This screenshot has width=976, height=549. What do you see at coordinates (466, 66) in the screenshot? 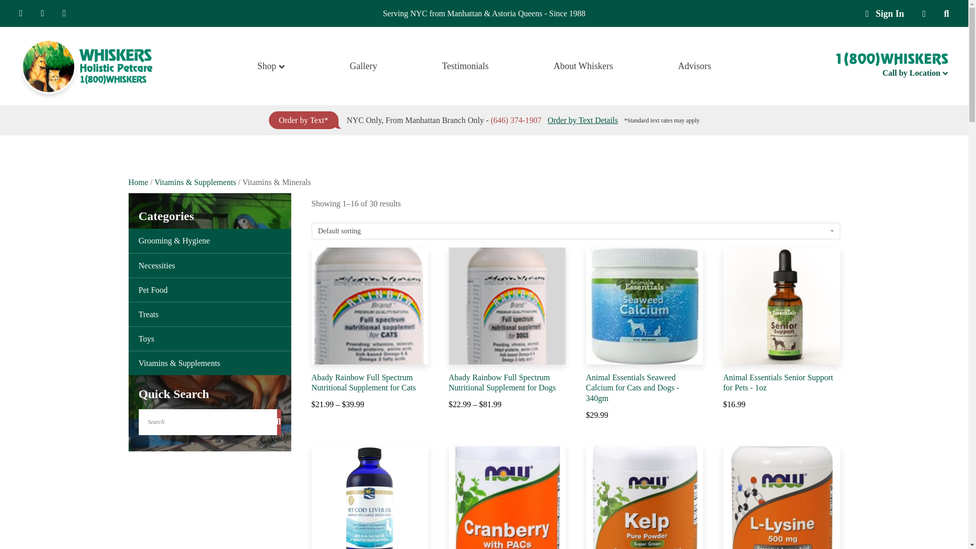
I see `About Whiskers` at bounding box center [466, 66].